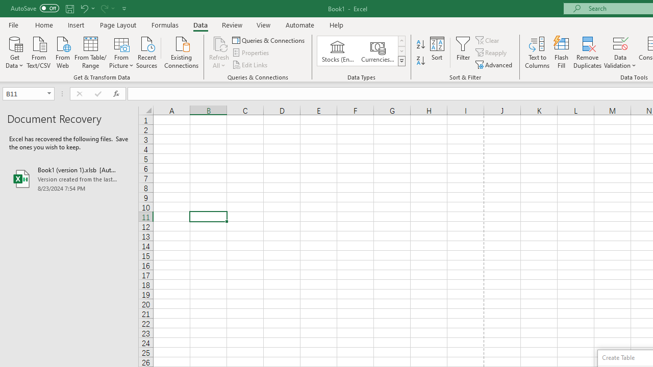 This screenshot has width=653, height=367. I want to click on Data Types, so click(401, 61).